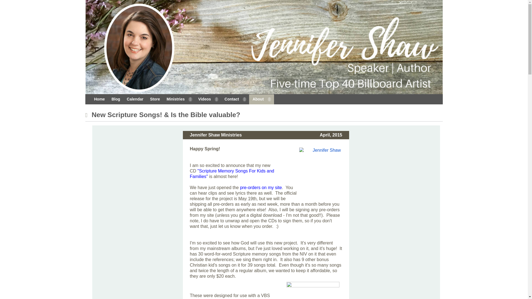 This screenshot has height=299, width=532. I want to click on Back, so click(88, 115).